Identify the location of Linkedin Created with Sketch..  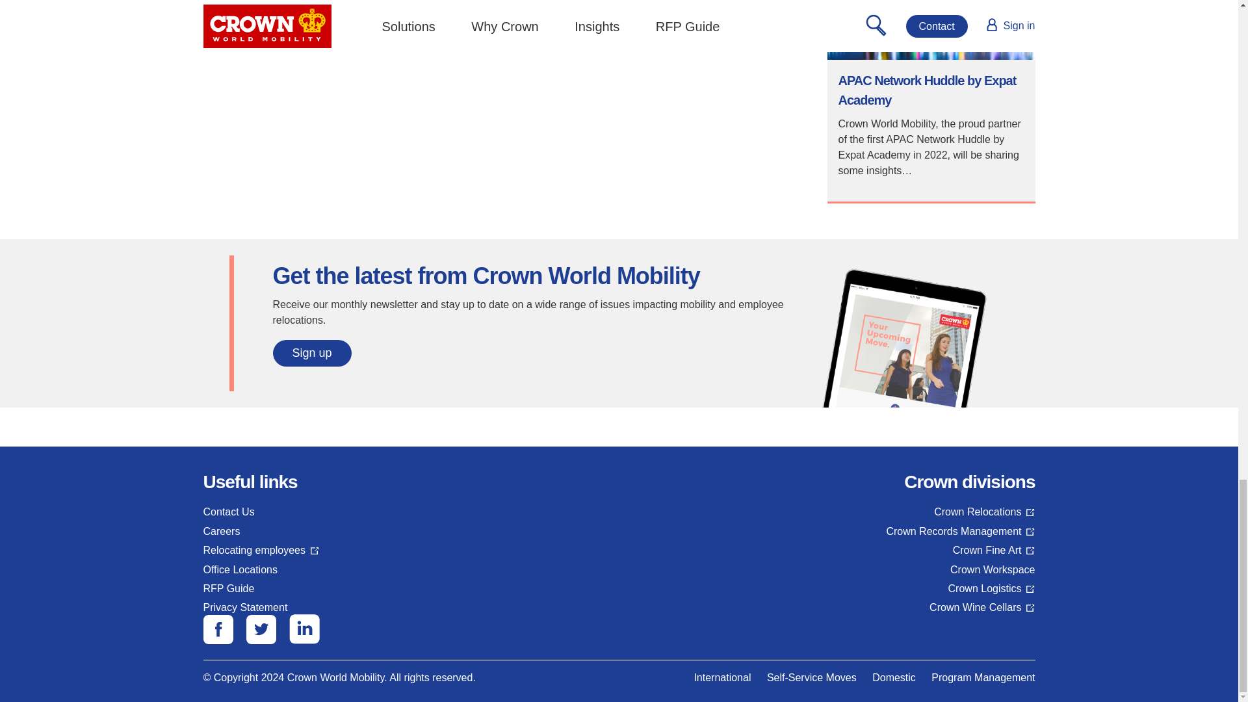
(304, 629).